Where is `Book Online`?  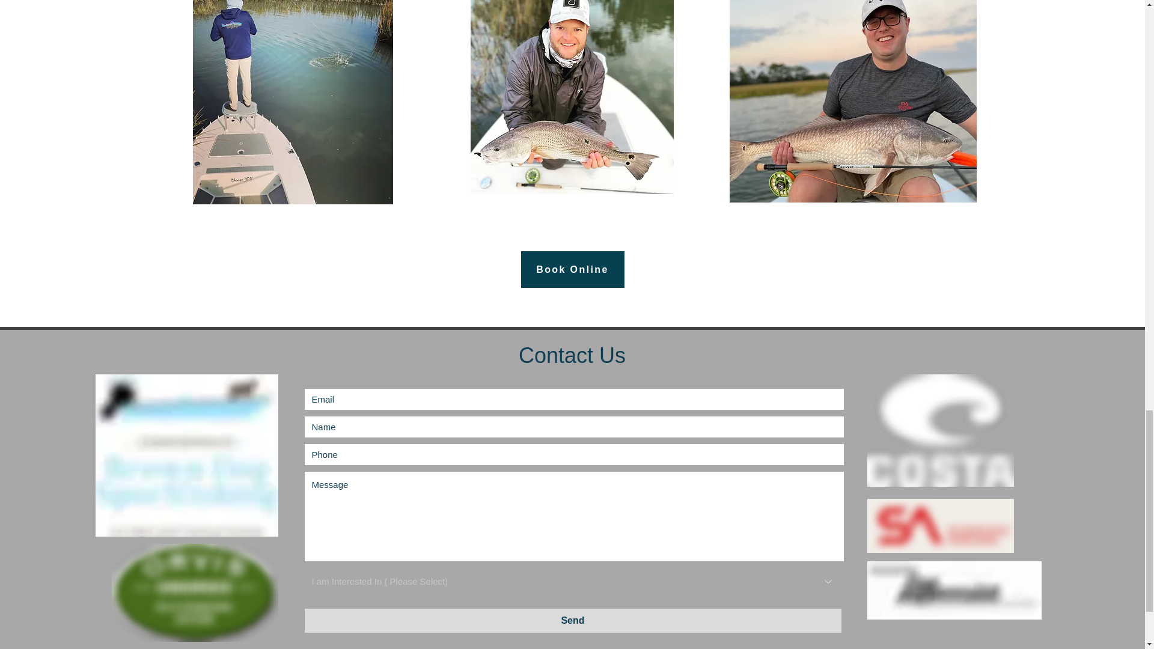 Book Online is located at coordinates (572, 269).